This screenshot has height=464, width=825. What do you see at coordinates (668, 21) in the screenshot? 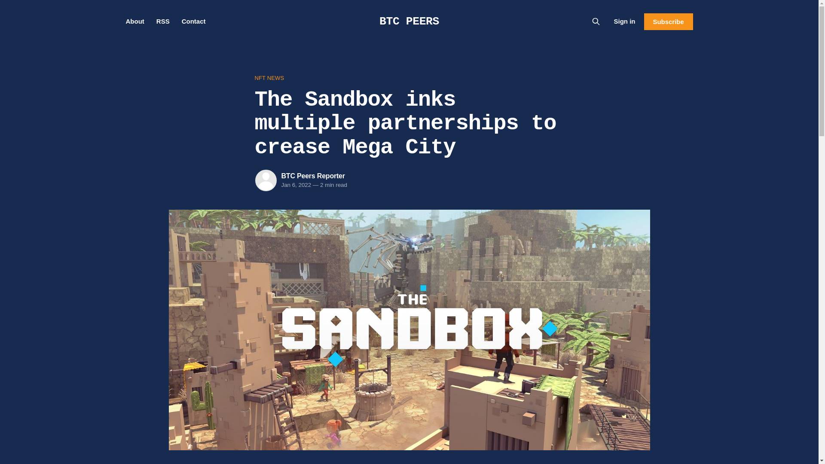
I see `Subscribe` at bounding box center [668, 21].